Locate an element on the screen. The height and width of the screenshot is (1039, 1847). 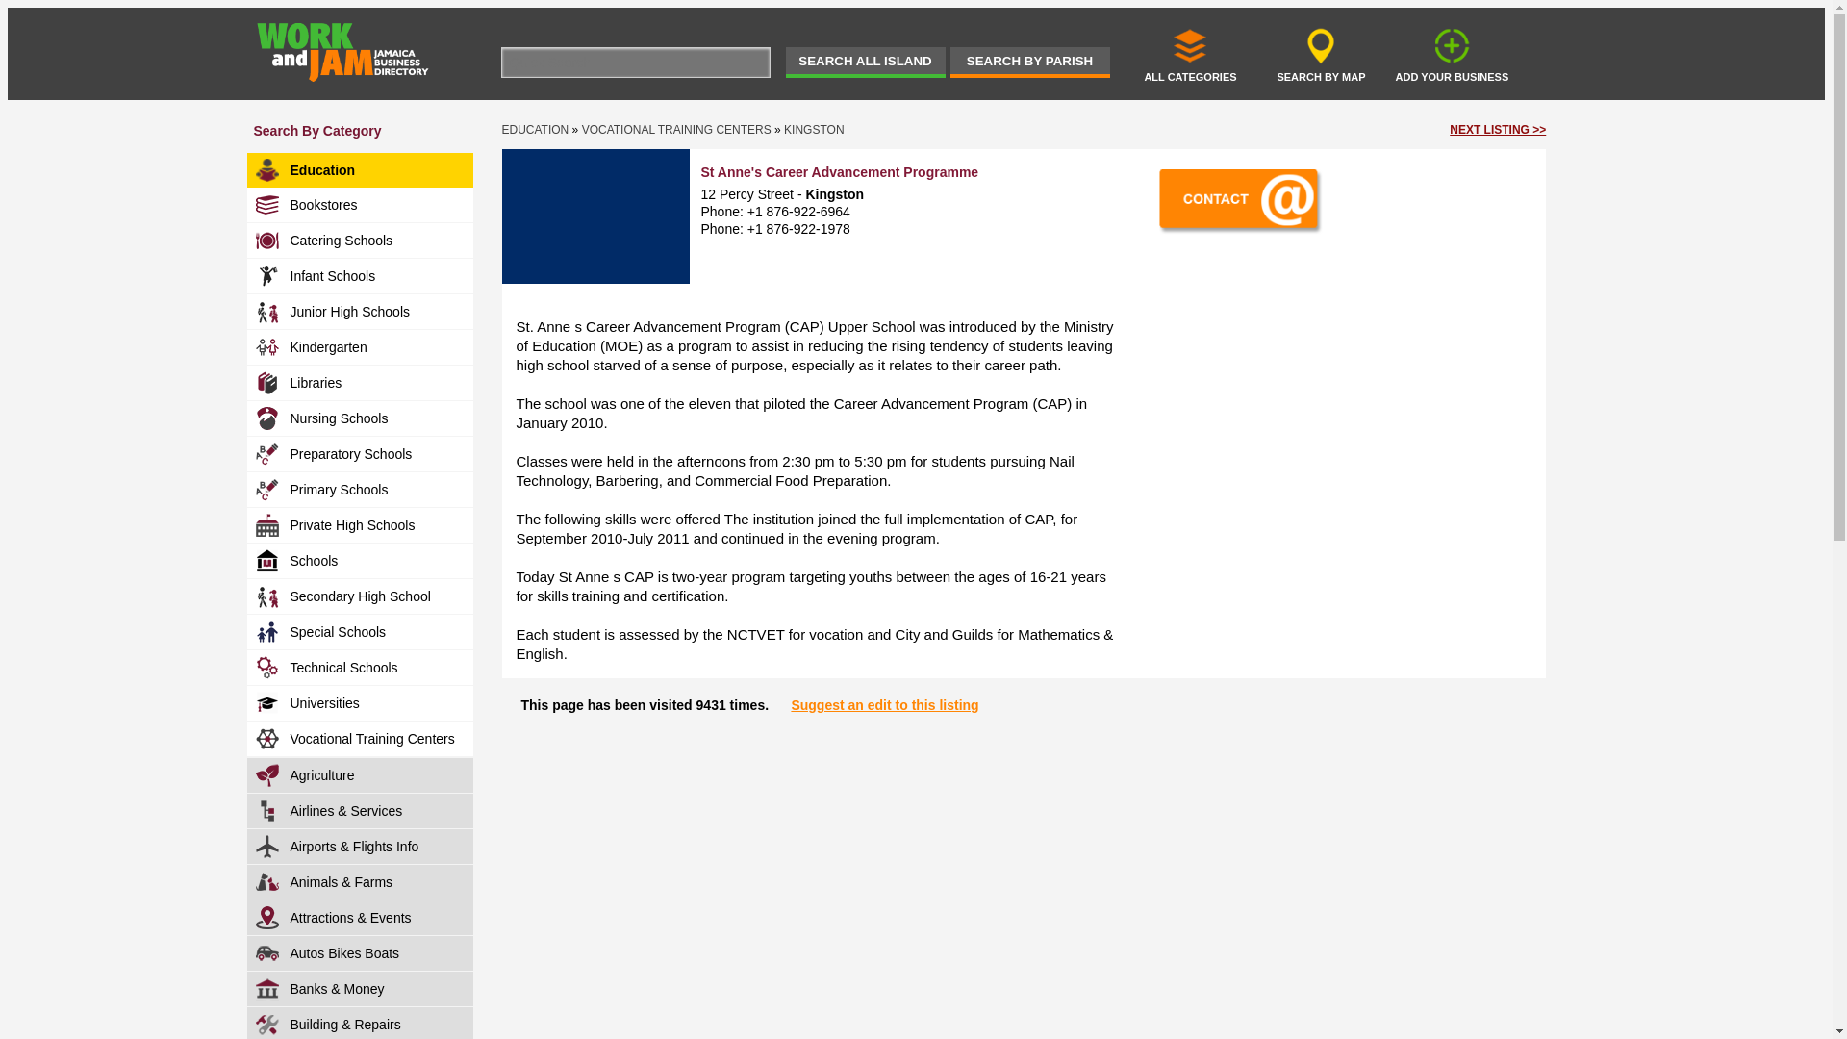
SEARCH BY MAP is located at coordinates (1321, 53).